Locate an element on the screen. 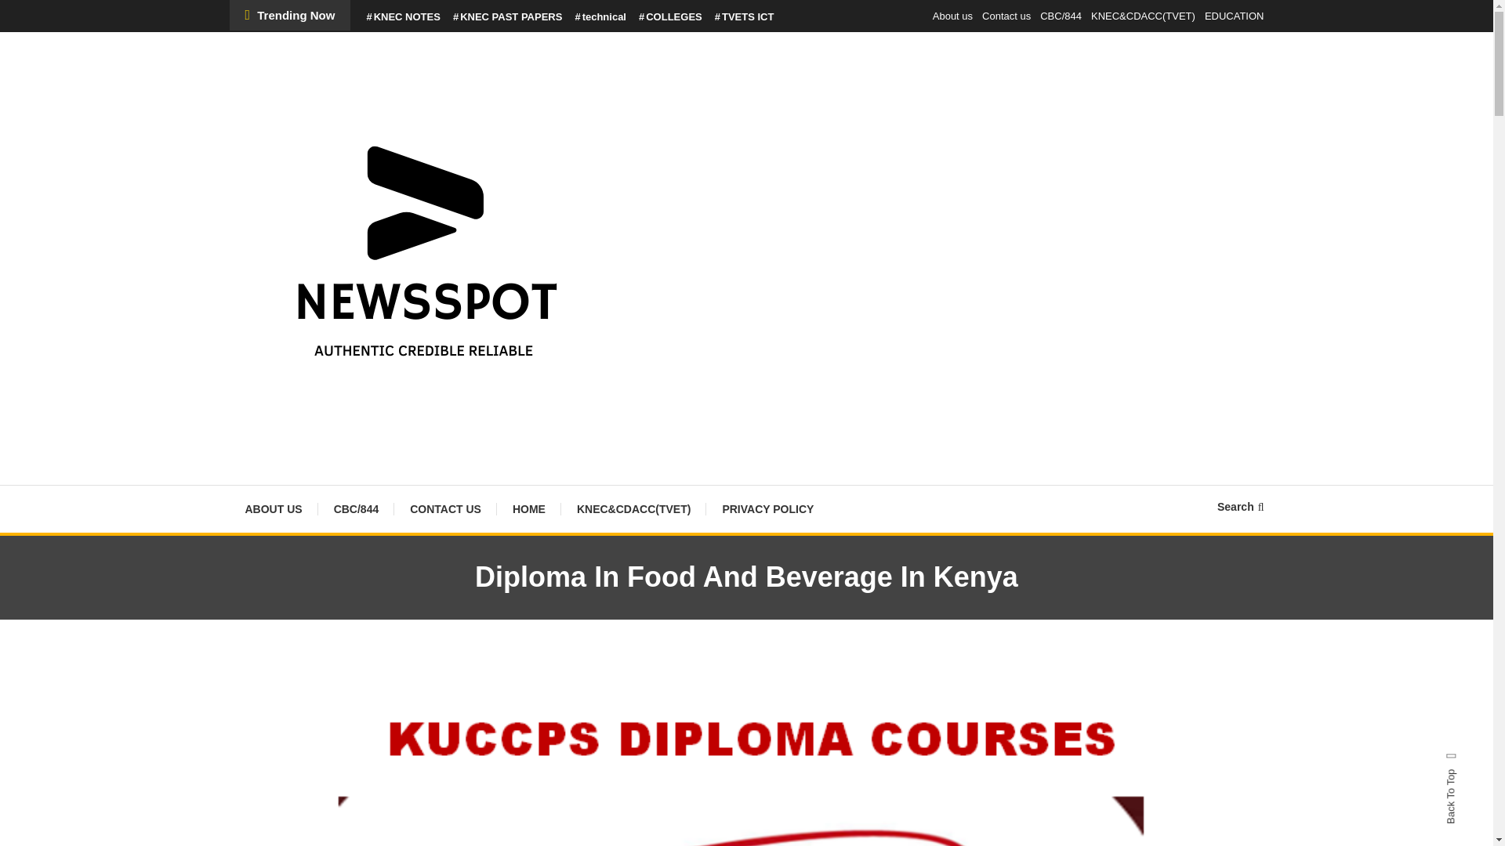  COLLEGES is located at coordinates (670, 17).